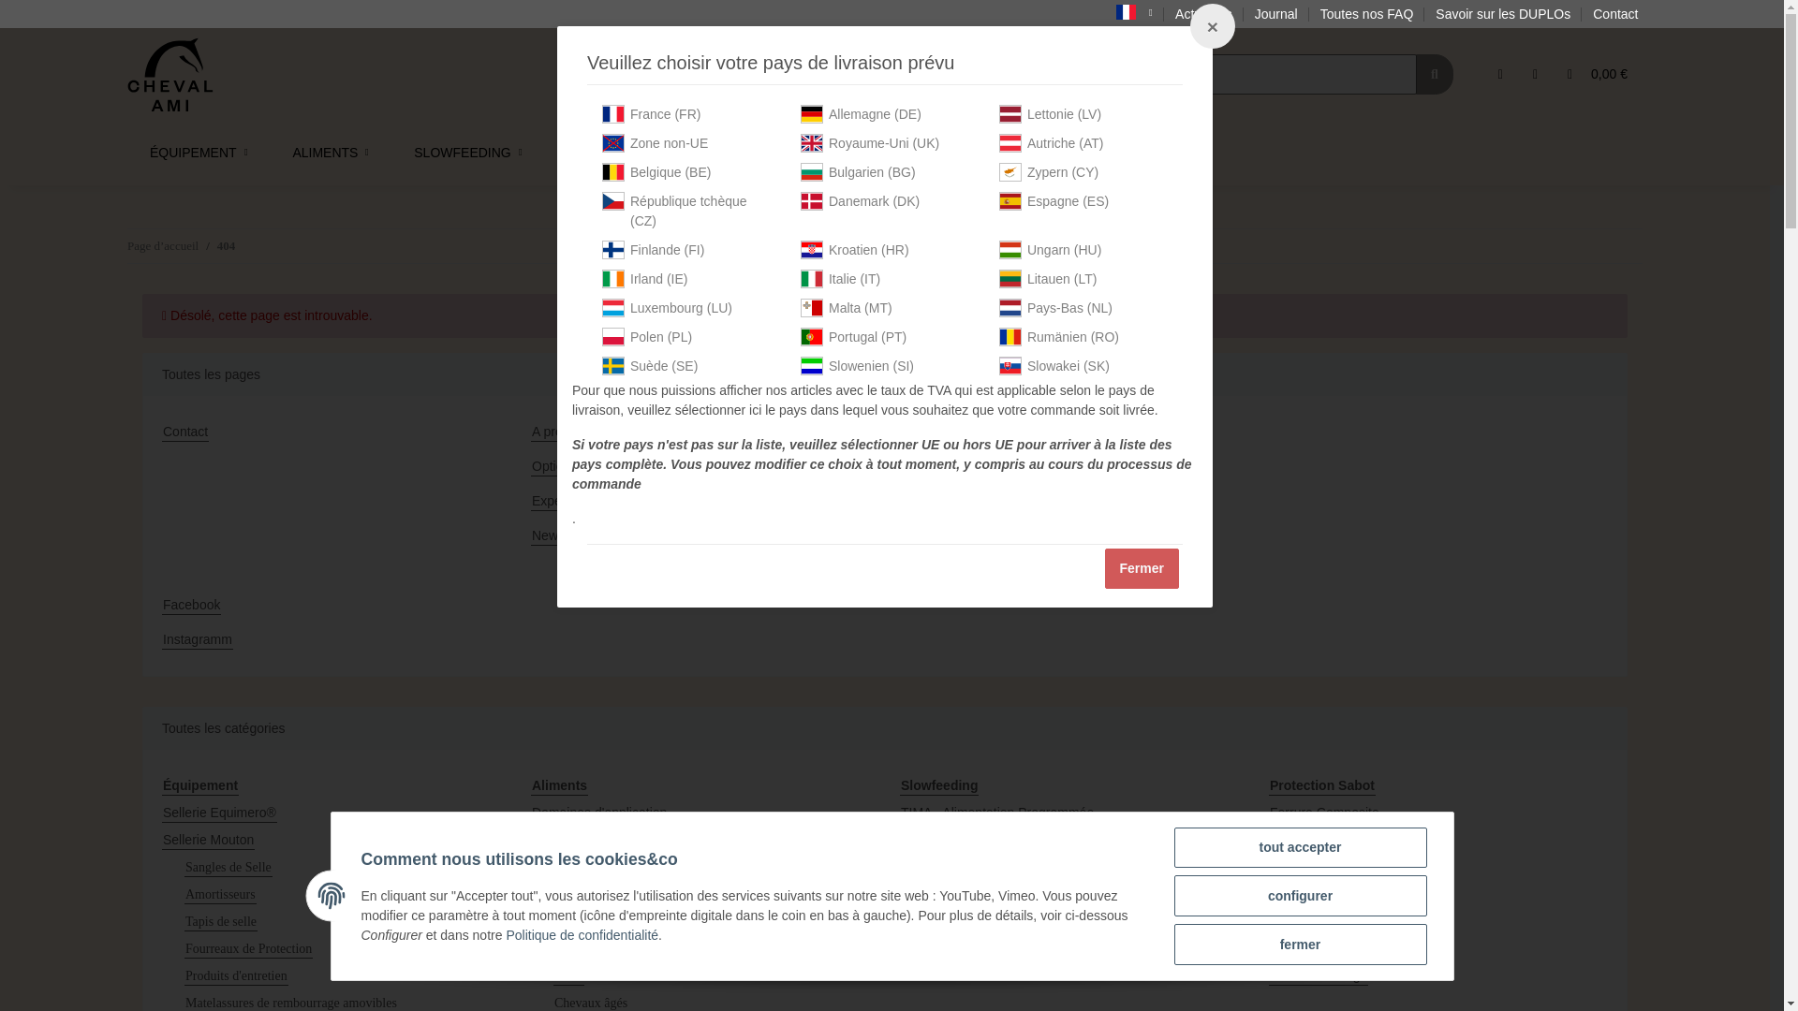 This screenshot has width=1798, height=1011. Describe the element at coordinates (783, 152) in the screenshot. I see `SOINS` at that location.